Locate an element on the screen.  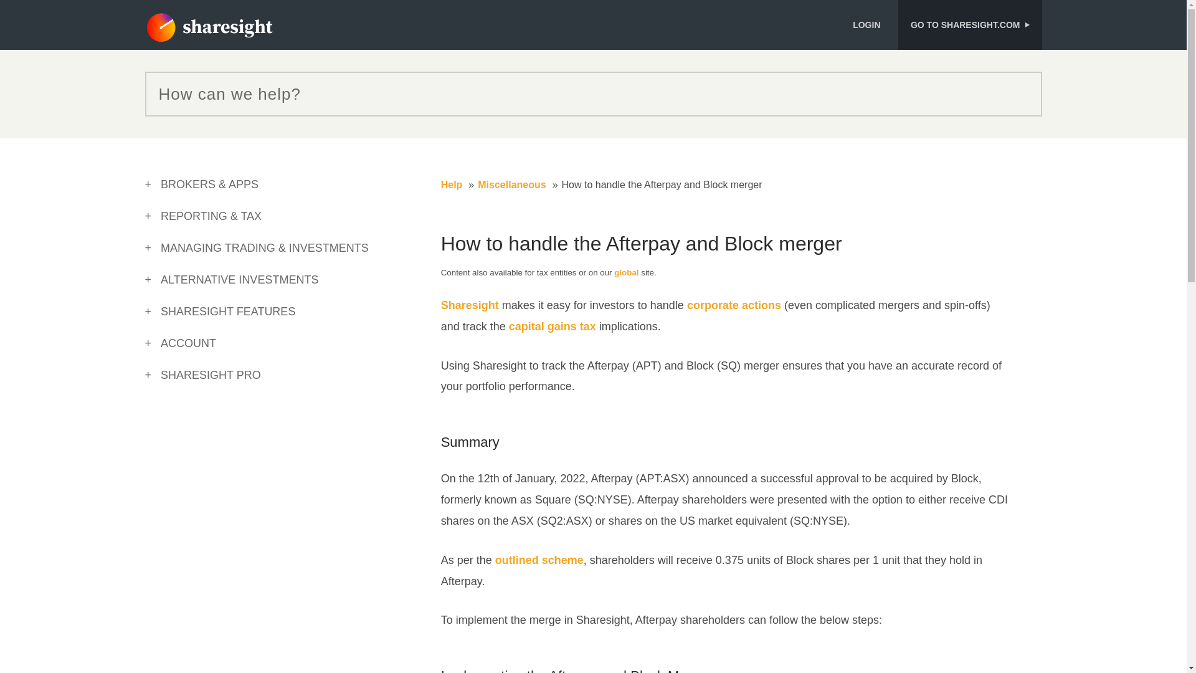
Sharesight Australia Help is located at coordinates (208, 28).